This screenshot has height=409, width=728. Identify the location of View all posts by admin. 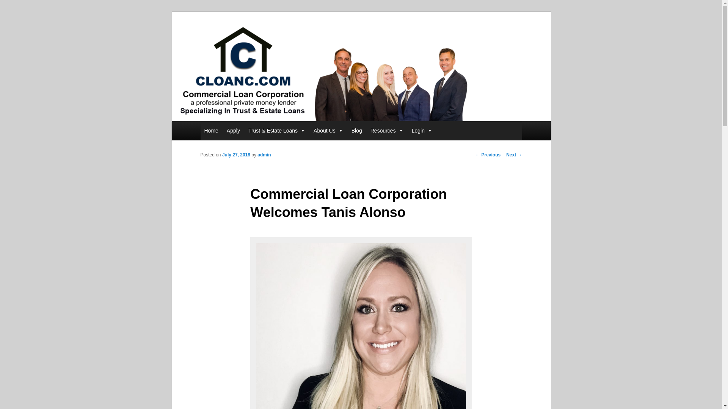
(264, 155).